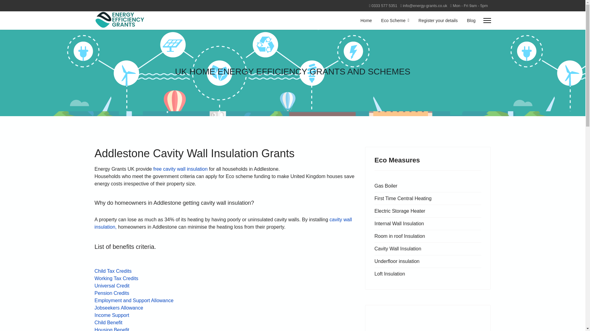 The image size is (590, 331). I want to click on Gas Boiler, so click(428, 186).